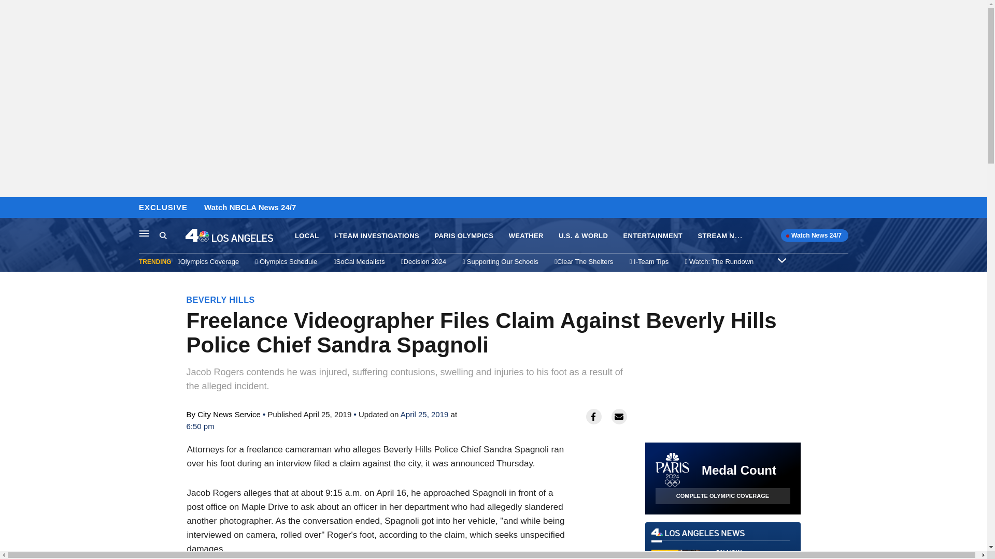  Describe the element at coordinates (172, 236) in the screenshot. I see `LOCAL` at that location.